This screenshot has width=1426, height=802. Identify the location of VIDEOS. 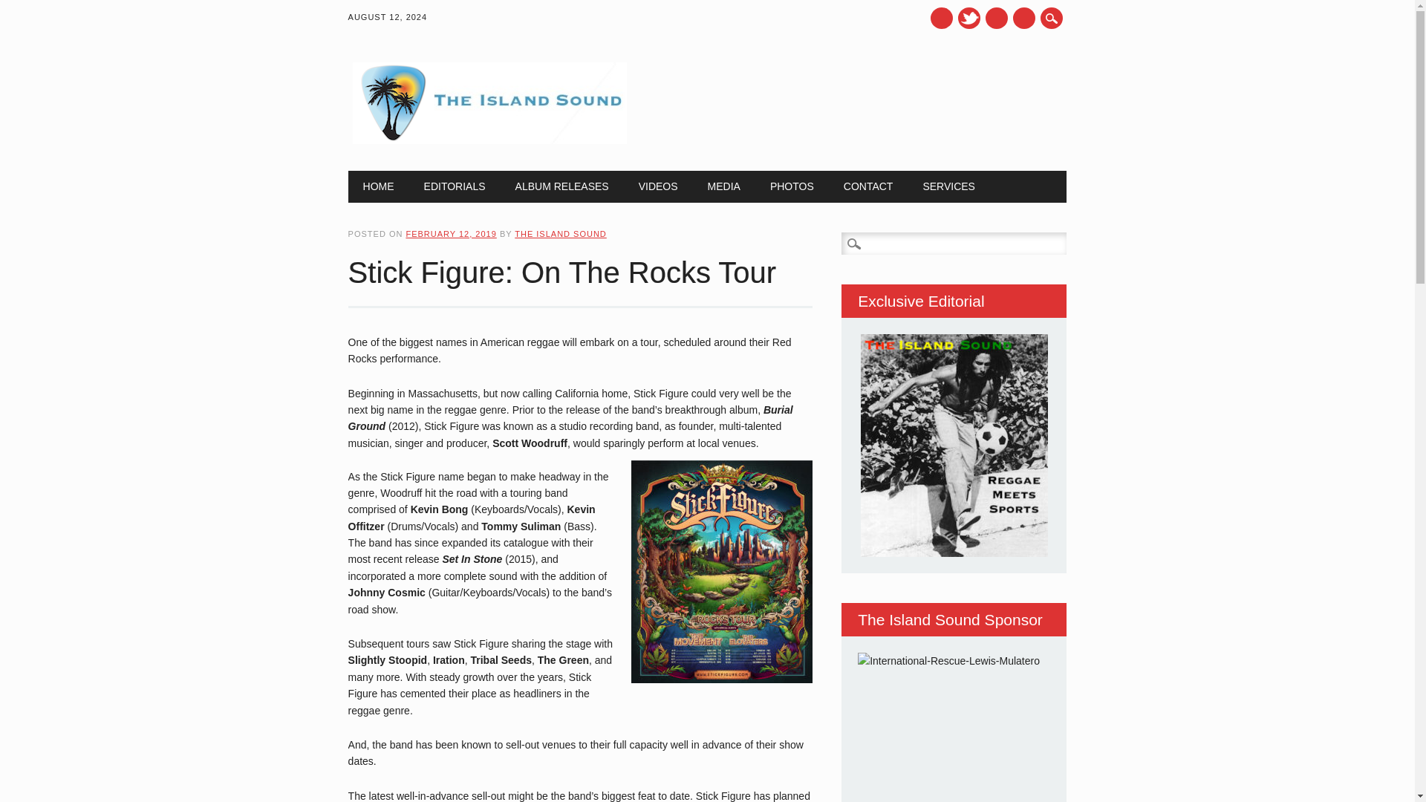
(658, 186).